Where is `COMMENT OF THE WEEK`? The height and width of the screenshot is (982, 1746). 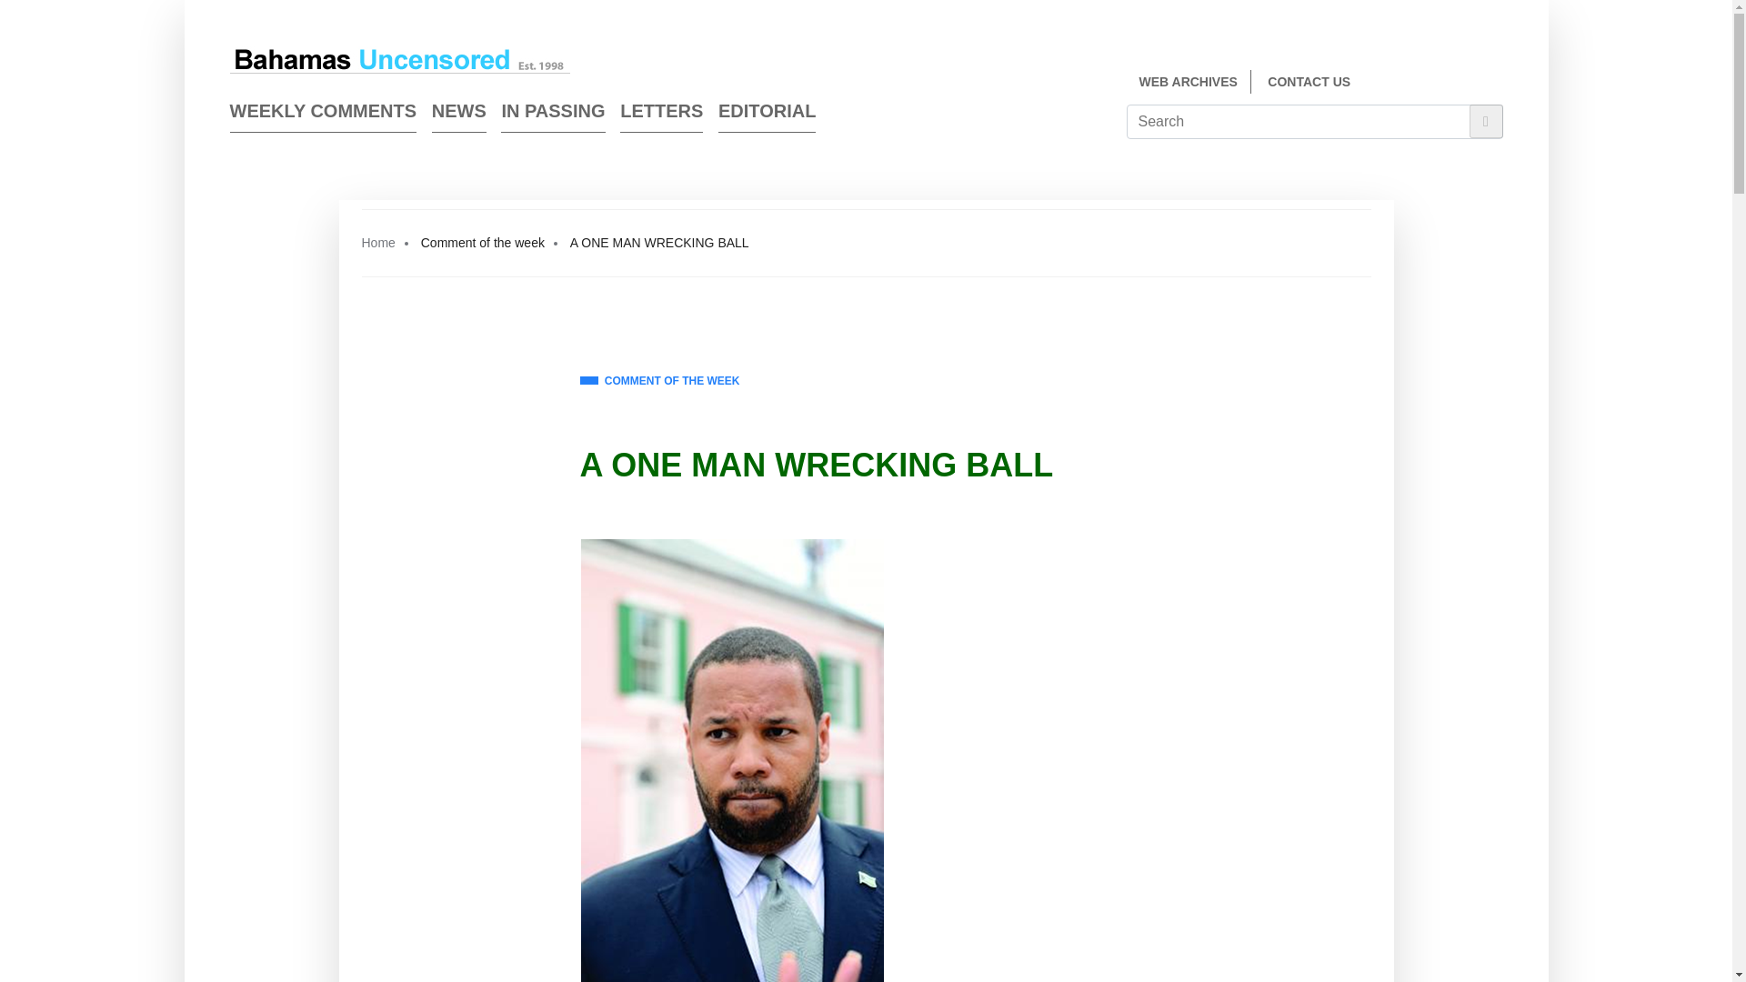
COMMENT OF THE WEEK is located at coordinates (660, 382).